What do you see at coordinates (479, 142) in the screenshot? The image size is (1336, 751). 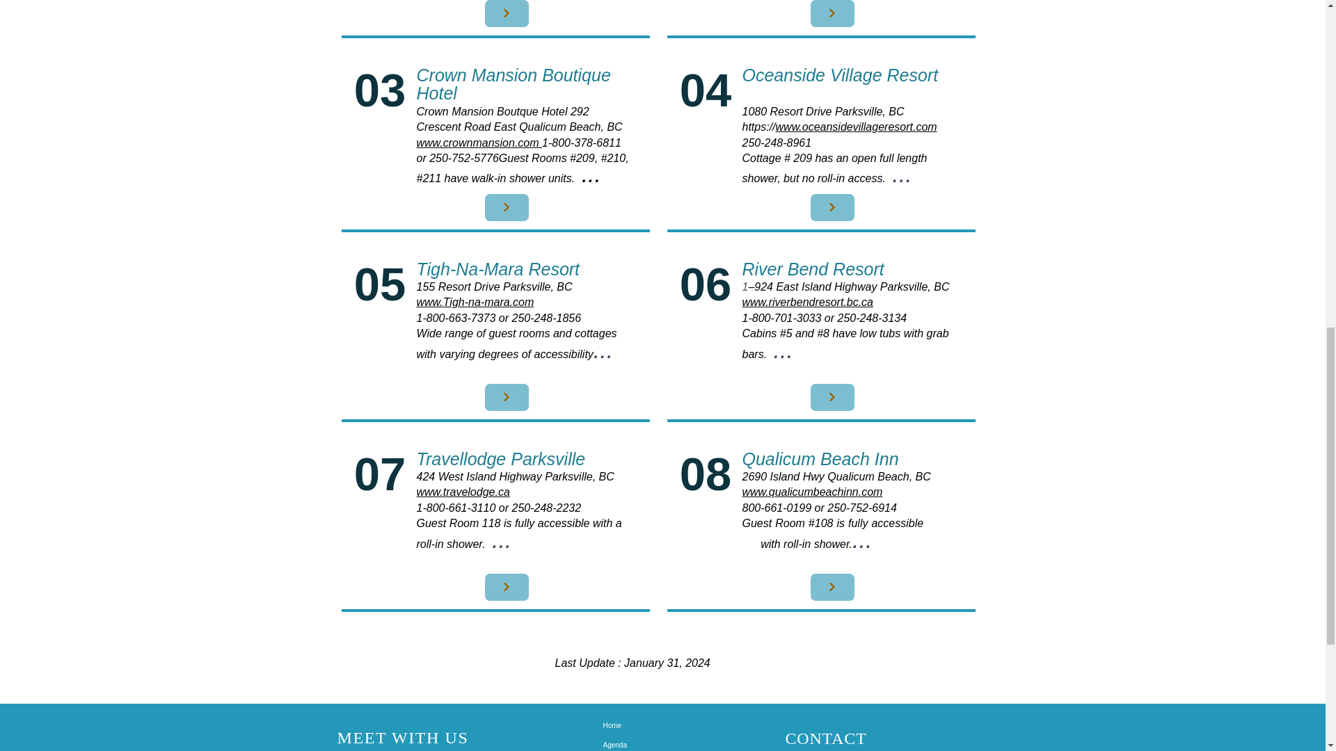 I see `www.crownmansion.com` at bounding box center [479, 142].